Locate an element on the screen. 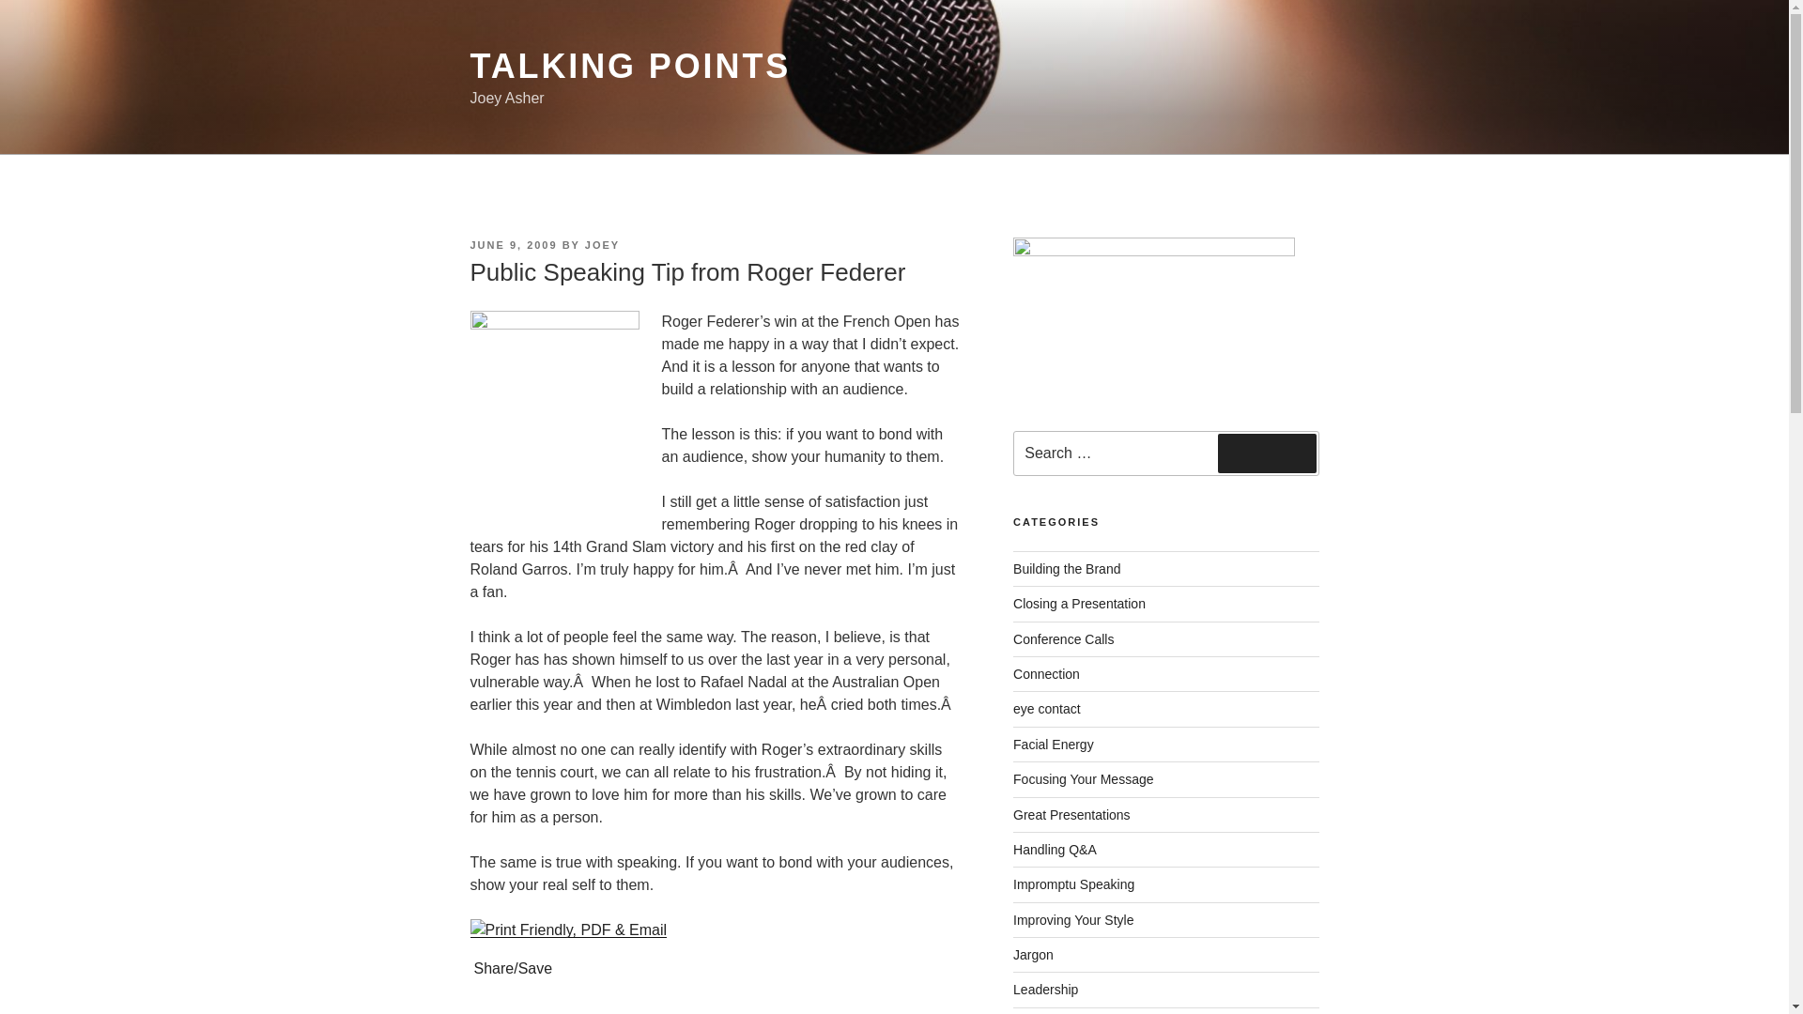 This screenshot has height=1014, width=1803. TALKING POINTS is located at coordinates (629, 66).